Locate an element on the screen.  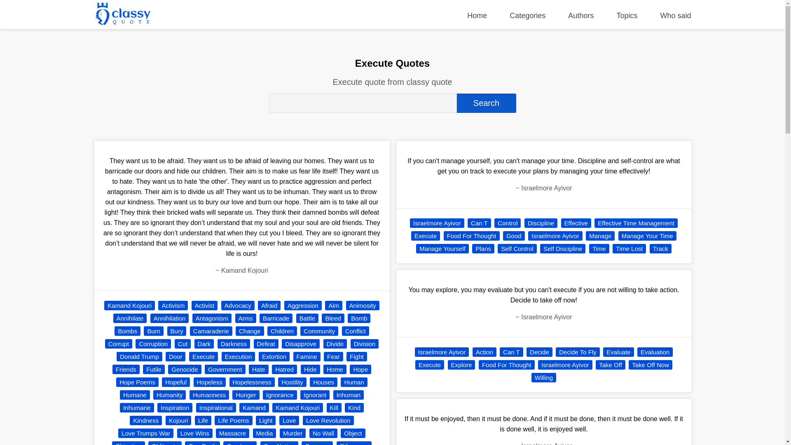
Community is located at coordinates (319, 331).